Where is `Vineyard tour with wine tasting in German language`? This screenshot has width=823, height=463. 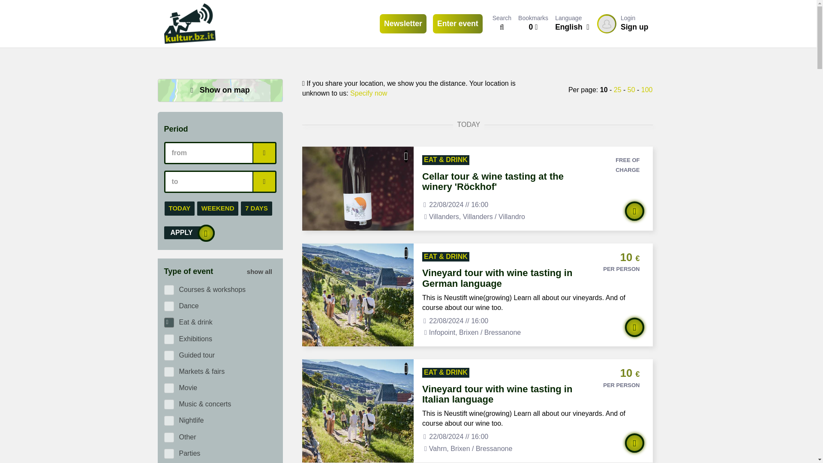 Vineyard tour with wine tasting in German language is located at coordinates (502, 286).